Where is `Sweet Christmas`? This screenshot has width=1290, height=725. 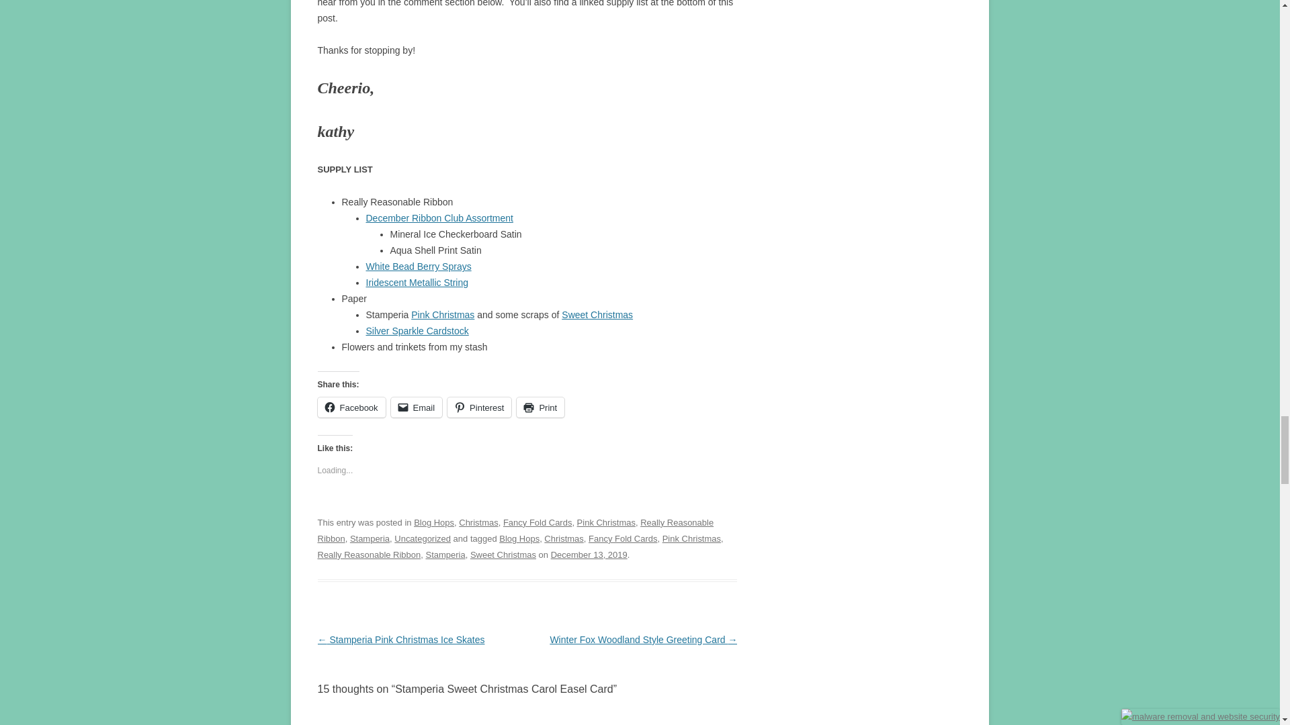 Sweet Christmas is located at coordinates (597, 315).